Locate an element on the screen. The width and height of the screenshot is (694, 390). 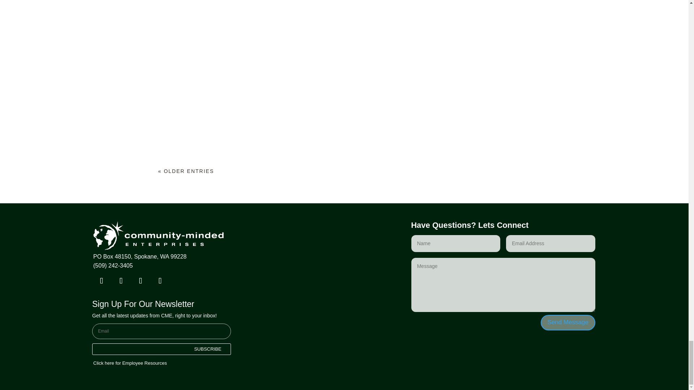
Follow on Youtube is located at coordinates (141, 281).